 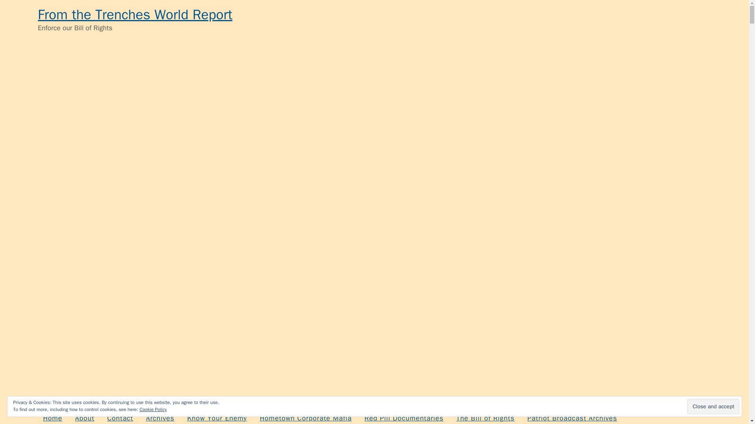 I want to click on Archives, so click(x=160, y=416).